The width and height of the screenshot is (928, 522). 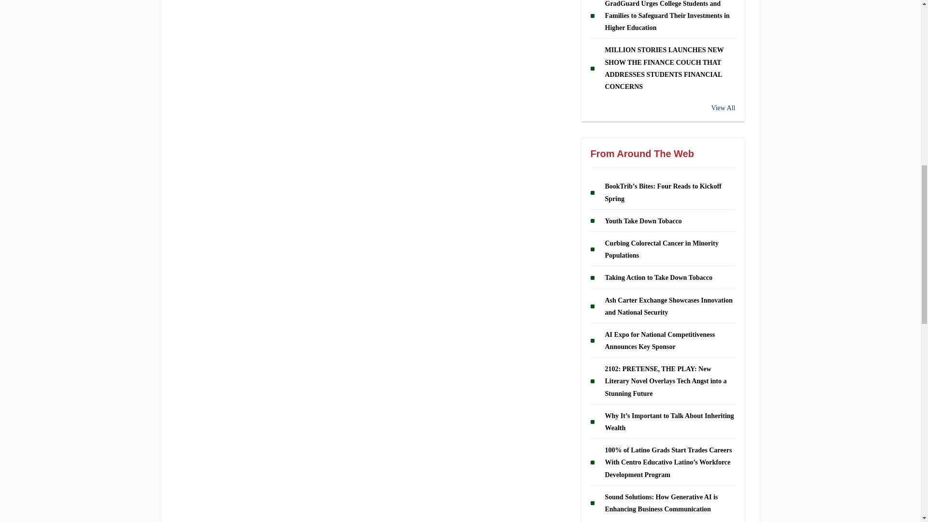 What do you see at coordinates (661, 249) in the screenshot?
I see `Curbing Colorectal Cancer in Minority Populations` at bounding box center [661, 249].